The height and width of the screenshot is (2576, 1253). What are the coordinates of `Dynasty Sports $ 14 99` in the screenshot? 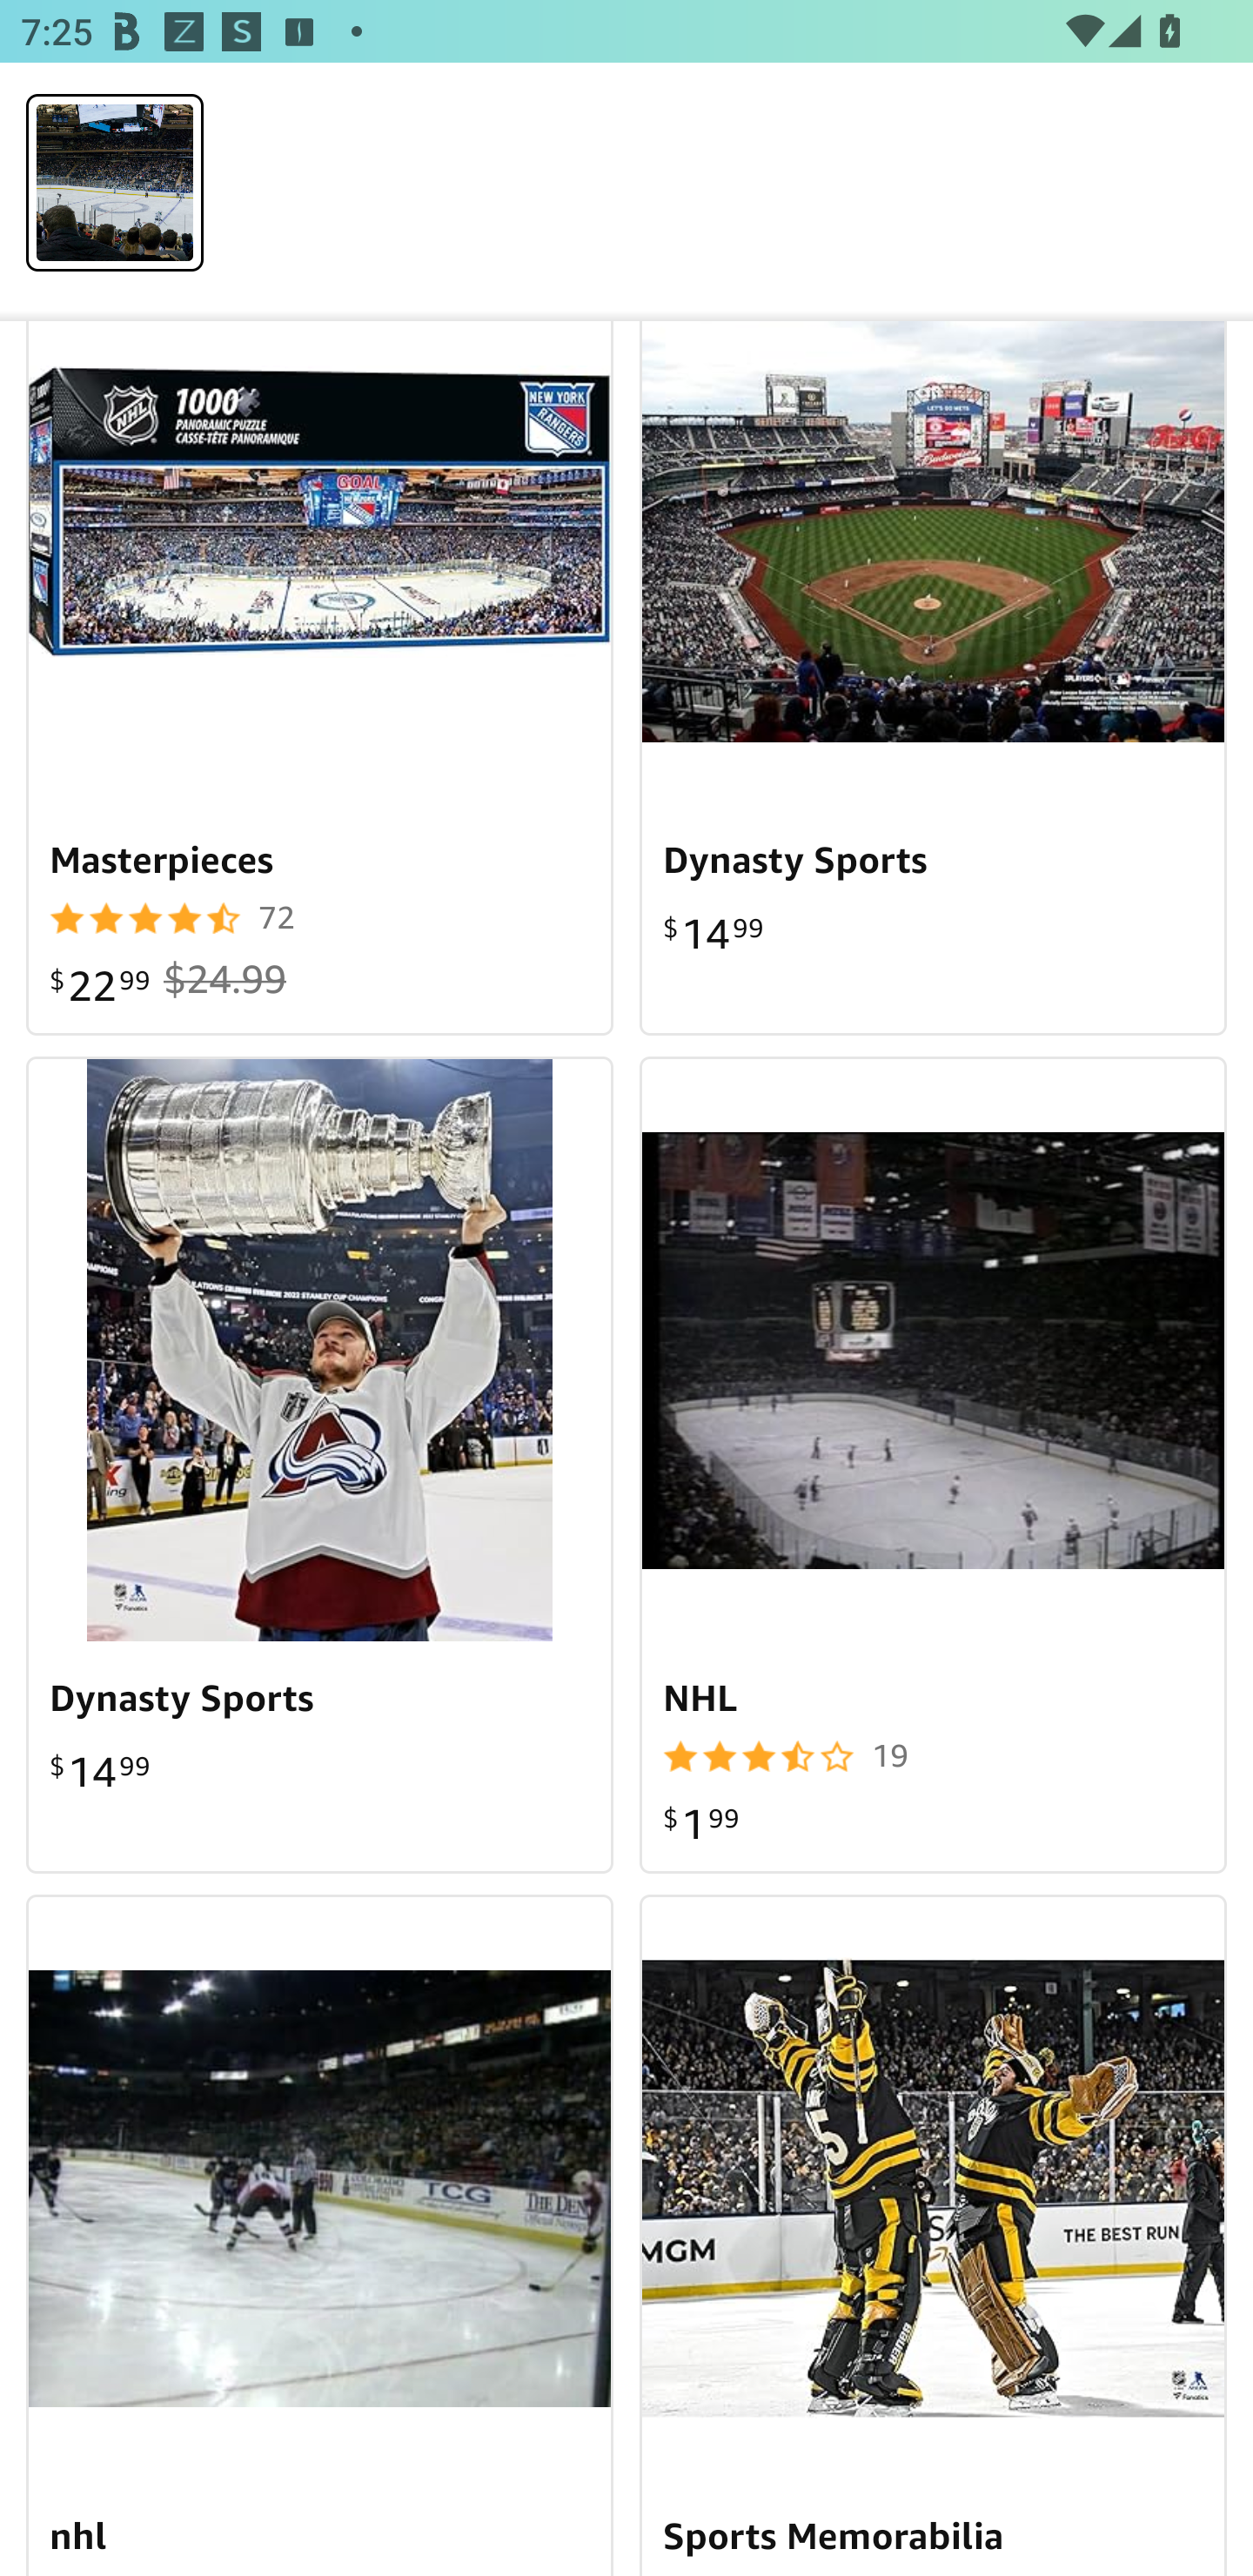 It's located at (933, 679).